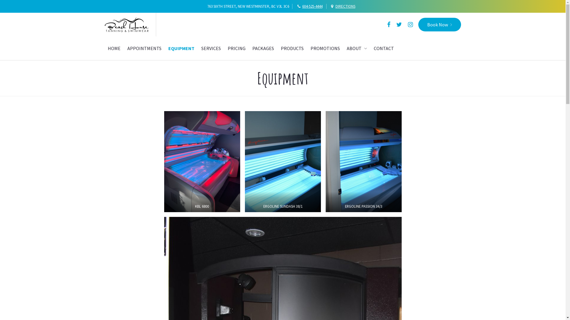  I want to click on DIRECTIONS, so click(346, 7).